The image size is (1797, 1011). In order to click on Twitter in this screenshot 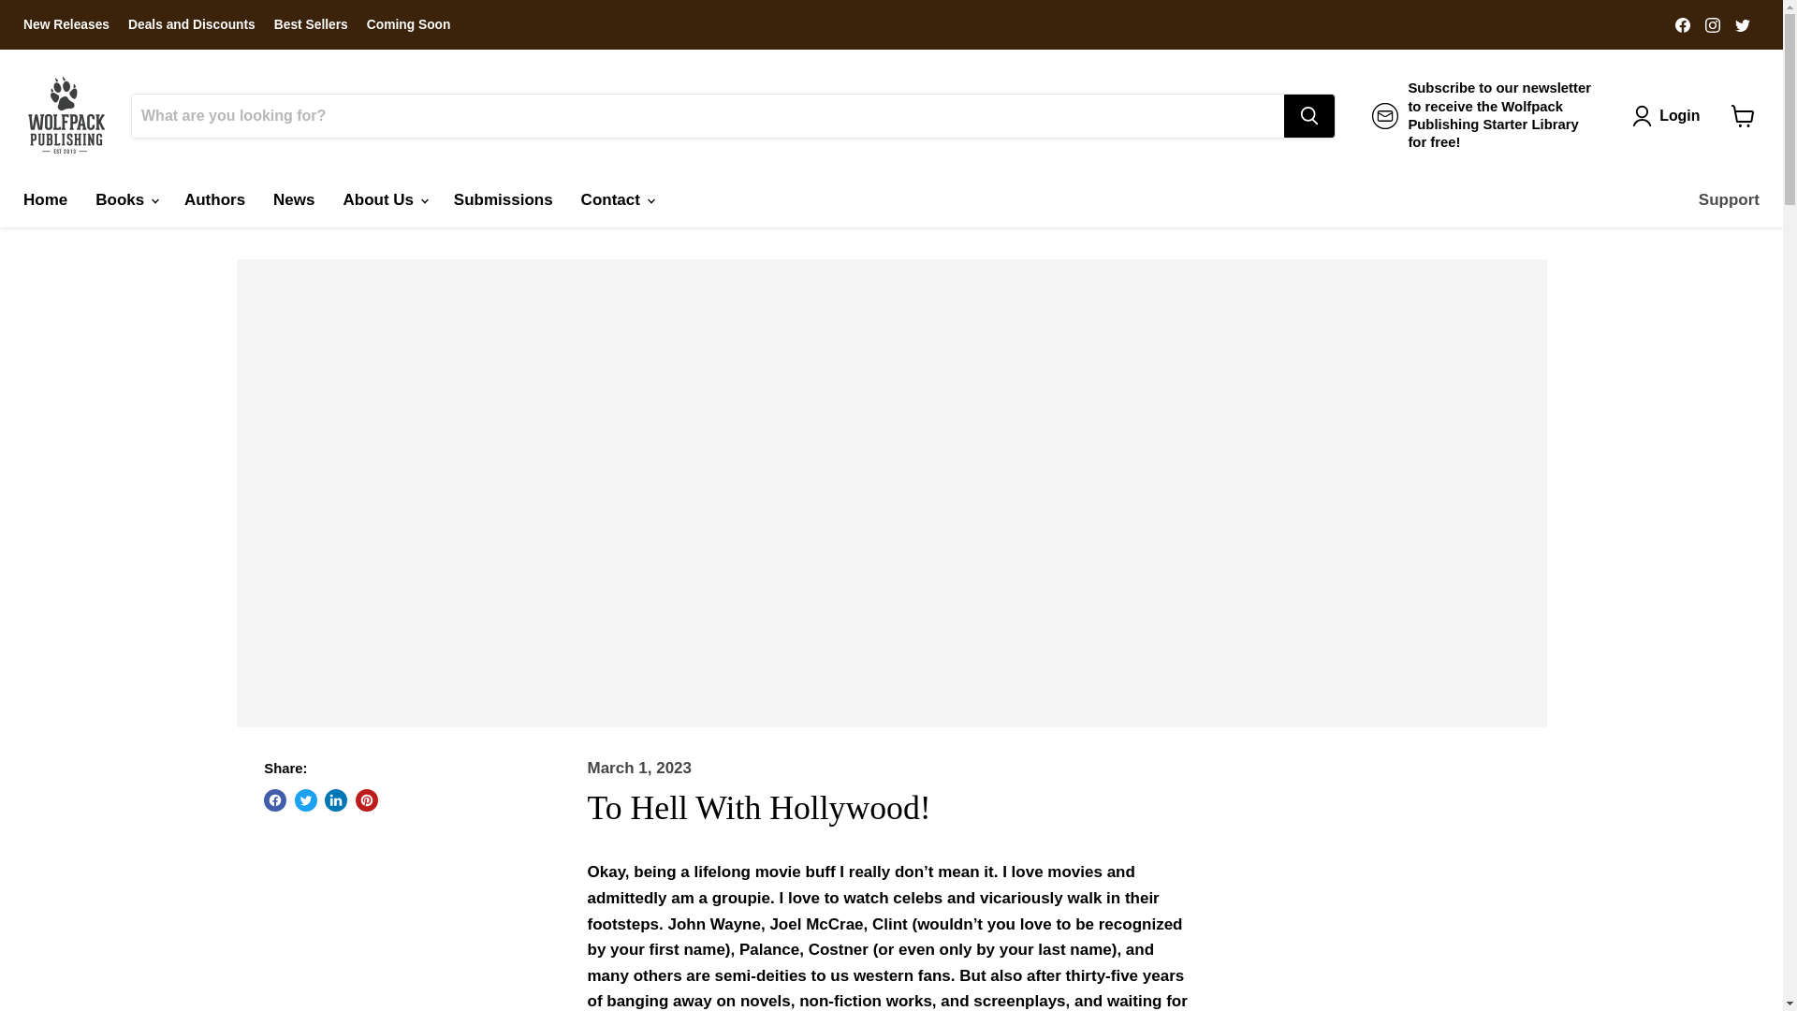, I will do `click(1742, 23)`.